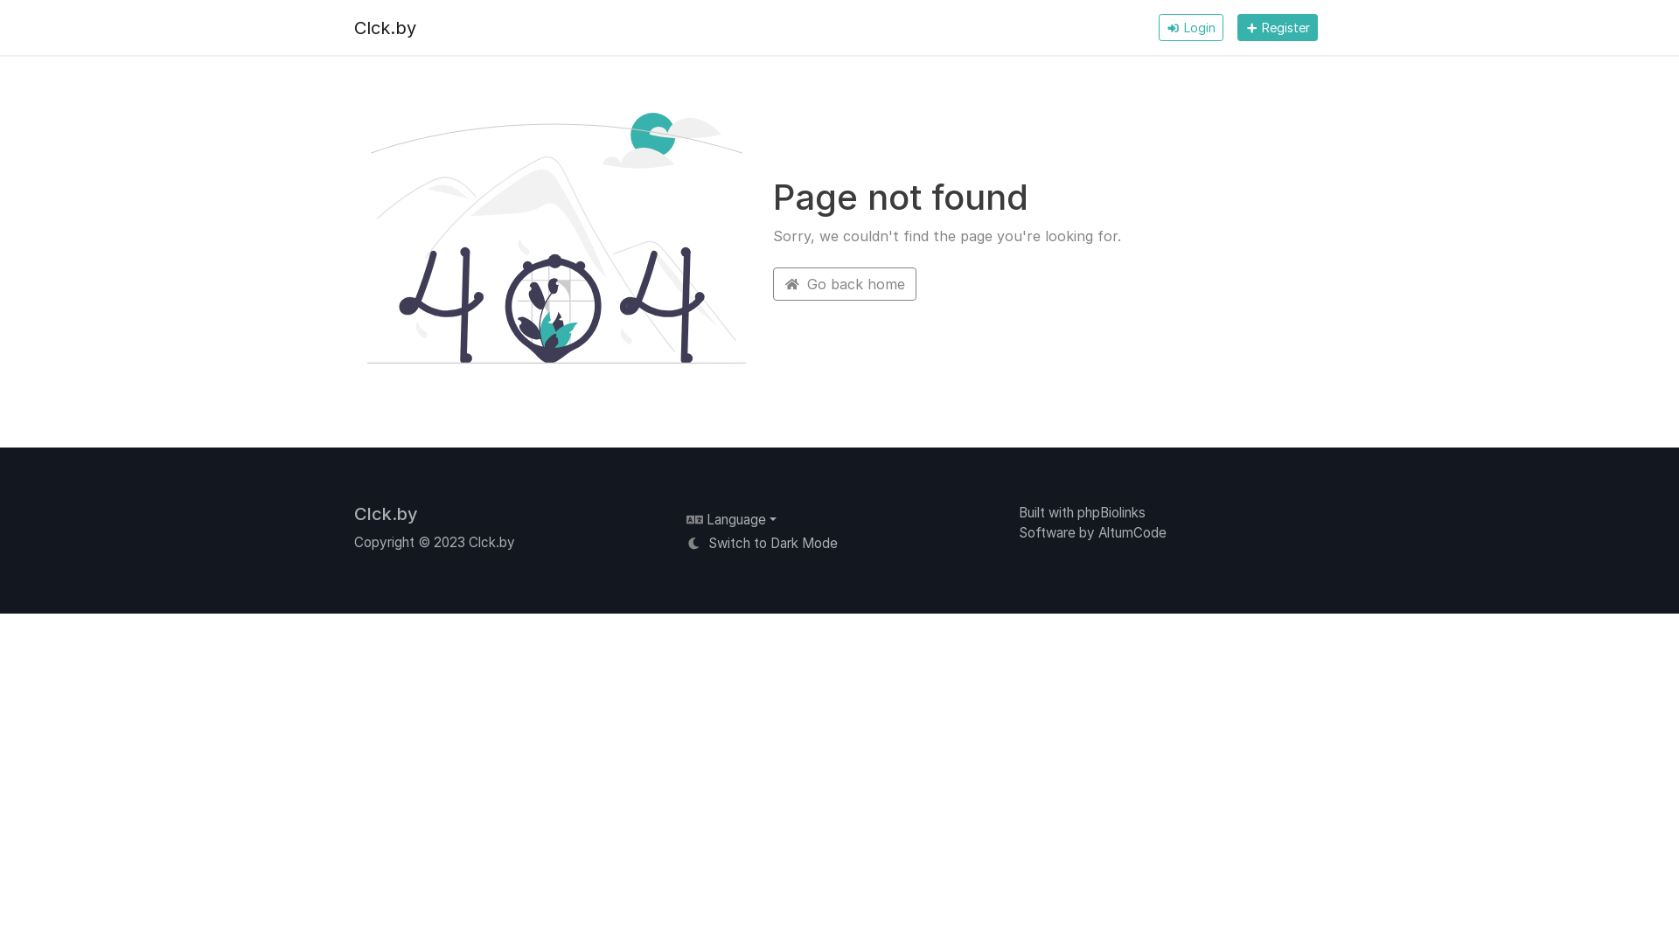 This screenshot has width=1679, height=944. I want to click on Go back home, so click(845, 284).